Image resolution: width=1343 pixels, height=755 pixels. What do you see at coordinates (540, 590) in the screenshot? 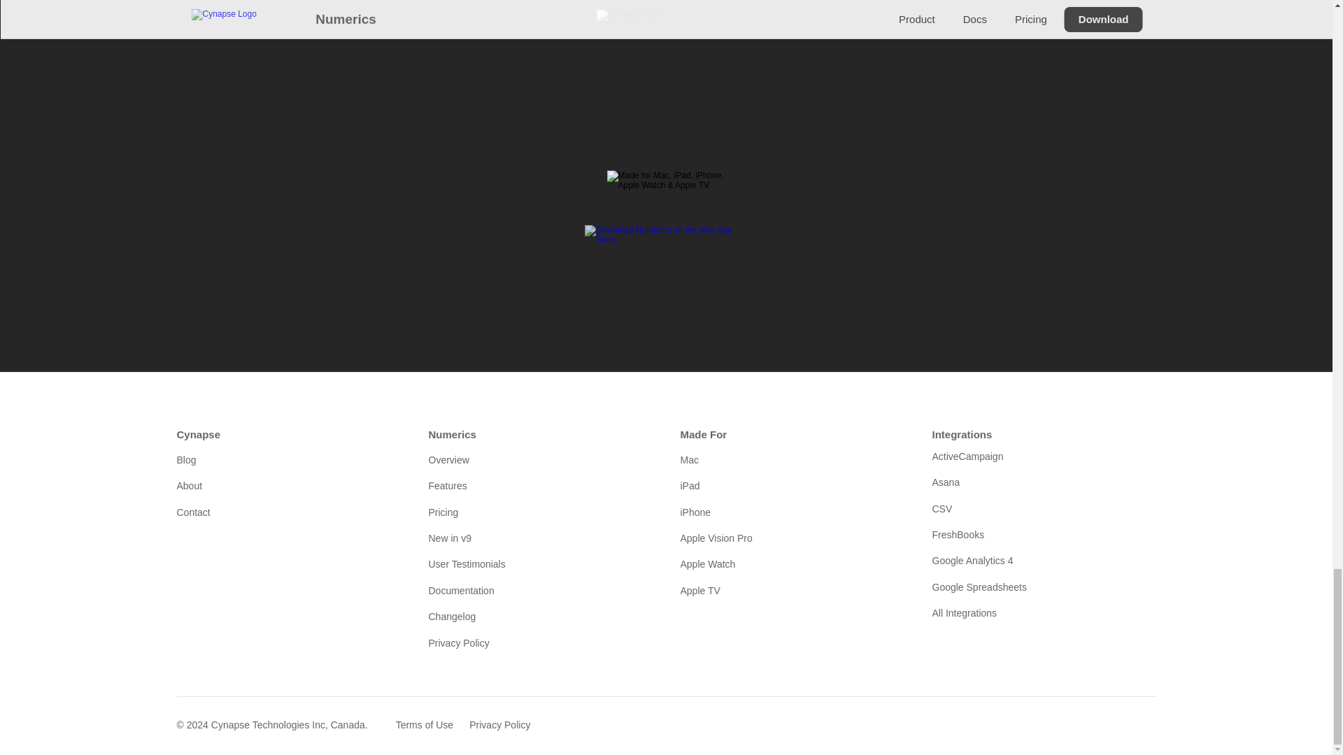
I see `Documentation` at bounding box center [540, 590].